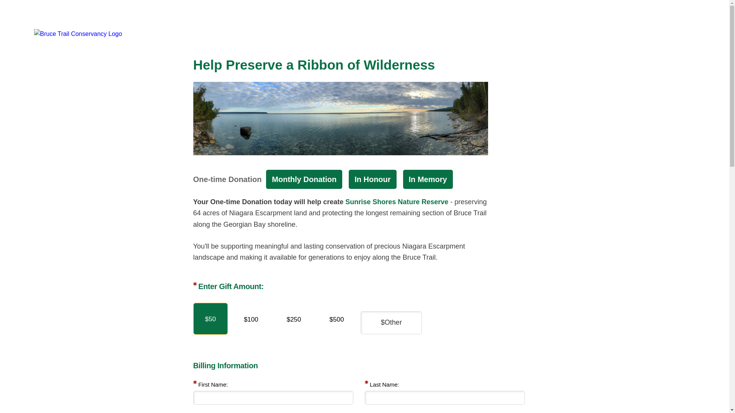 Image resolution: width=735 pixels, height=413 pixels. I want to click on In Honour, so click(372, 179).